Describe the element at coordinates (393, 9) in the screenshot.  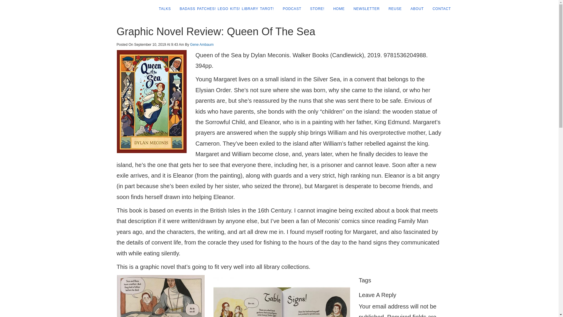
I see `Reuse` at that location.